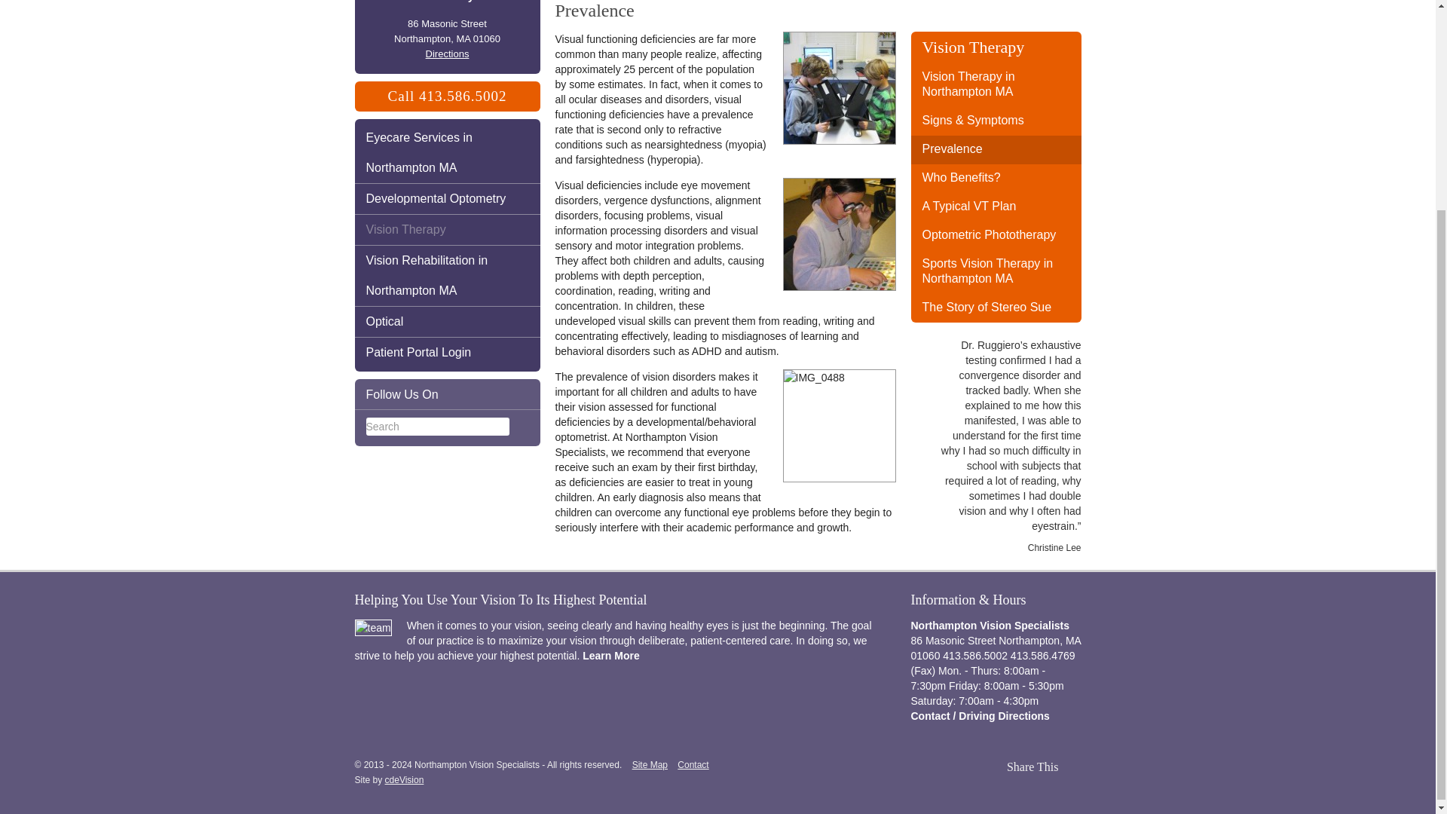  Describe the element at coordinates (995, 178) in the screenshot. I see `Who Benefits?` at that location.